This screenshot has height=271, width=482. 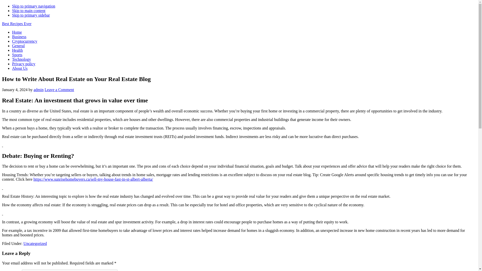 What do you see at coordinates (19, 37) in the screenshot?
I see `Business` at bounding box center [19, 37].